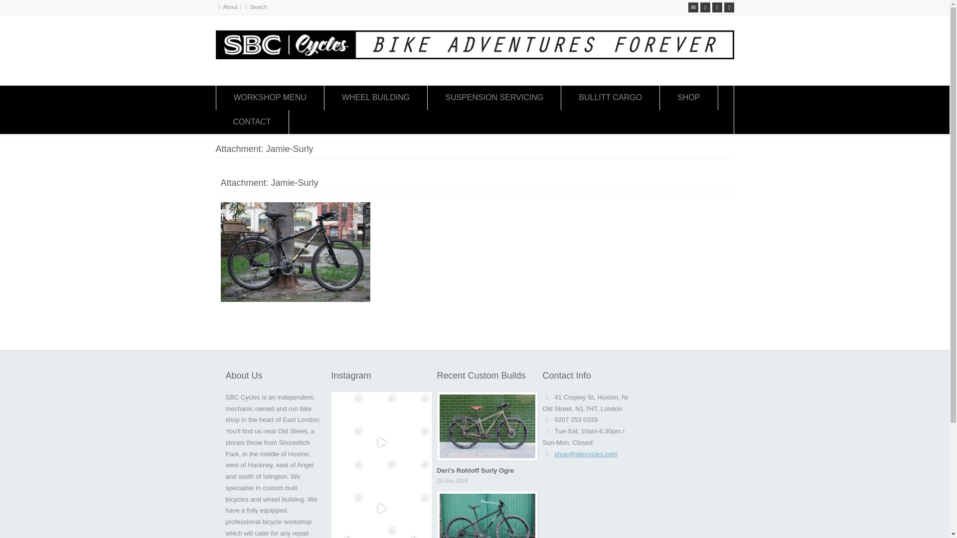 The image size is (957, 538). Describe the element at coordinates (258, 7) in the screenshot. I see `Search` at that location.